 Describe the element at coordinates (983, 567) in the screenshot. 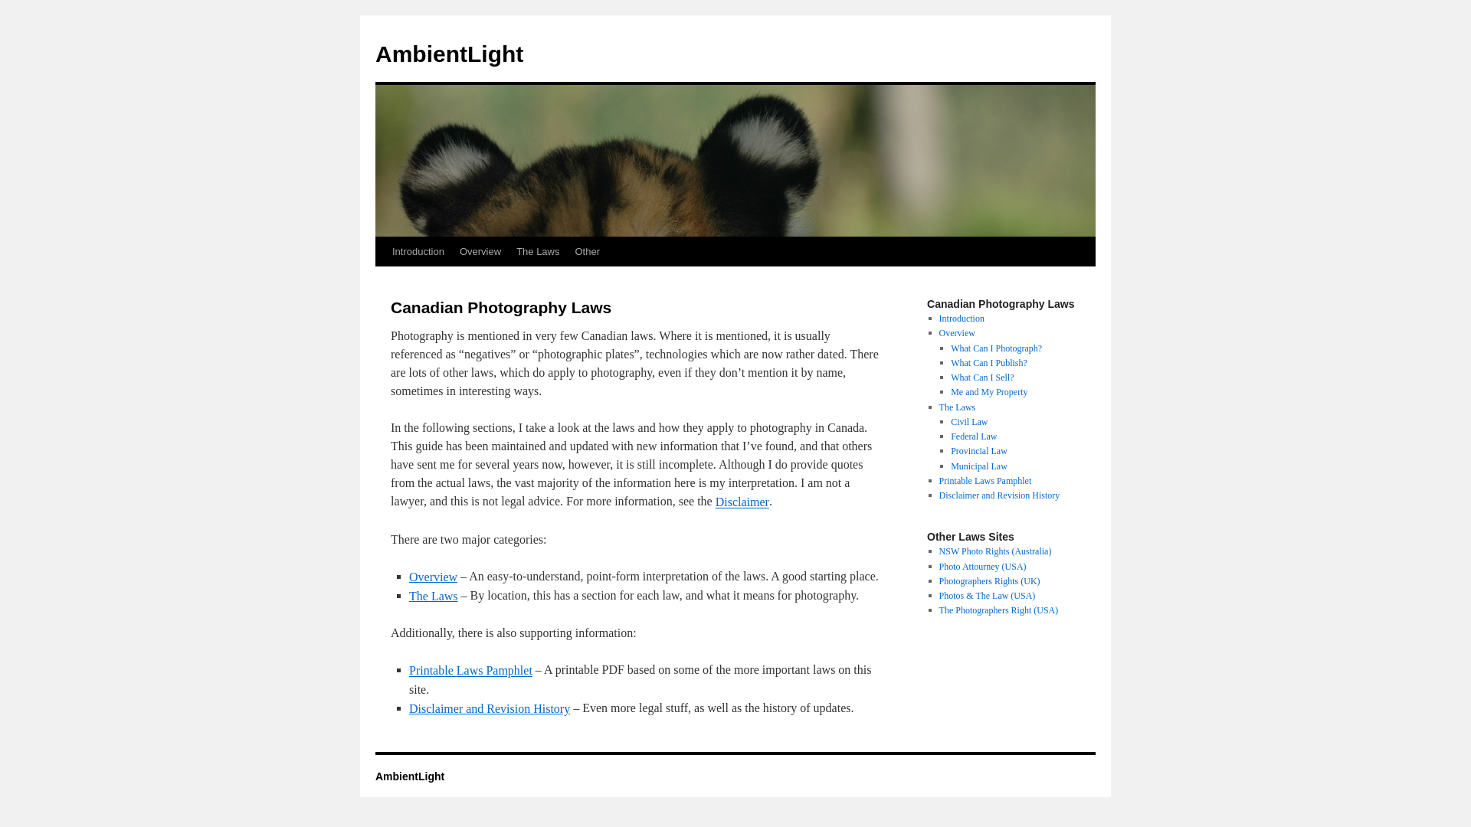

I see `Photo Attourney (USA)` at that location.